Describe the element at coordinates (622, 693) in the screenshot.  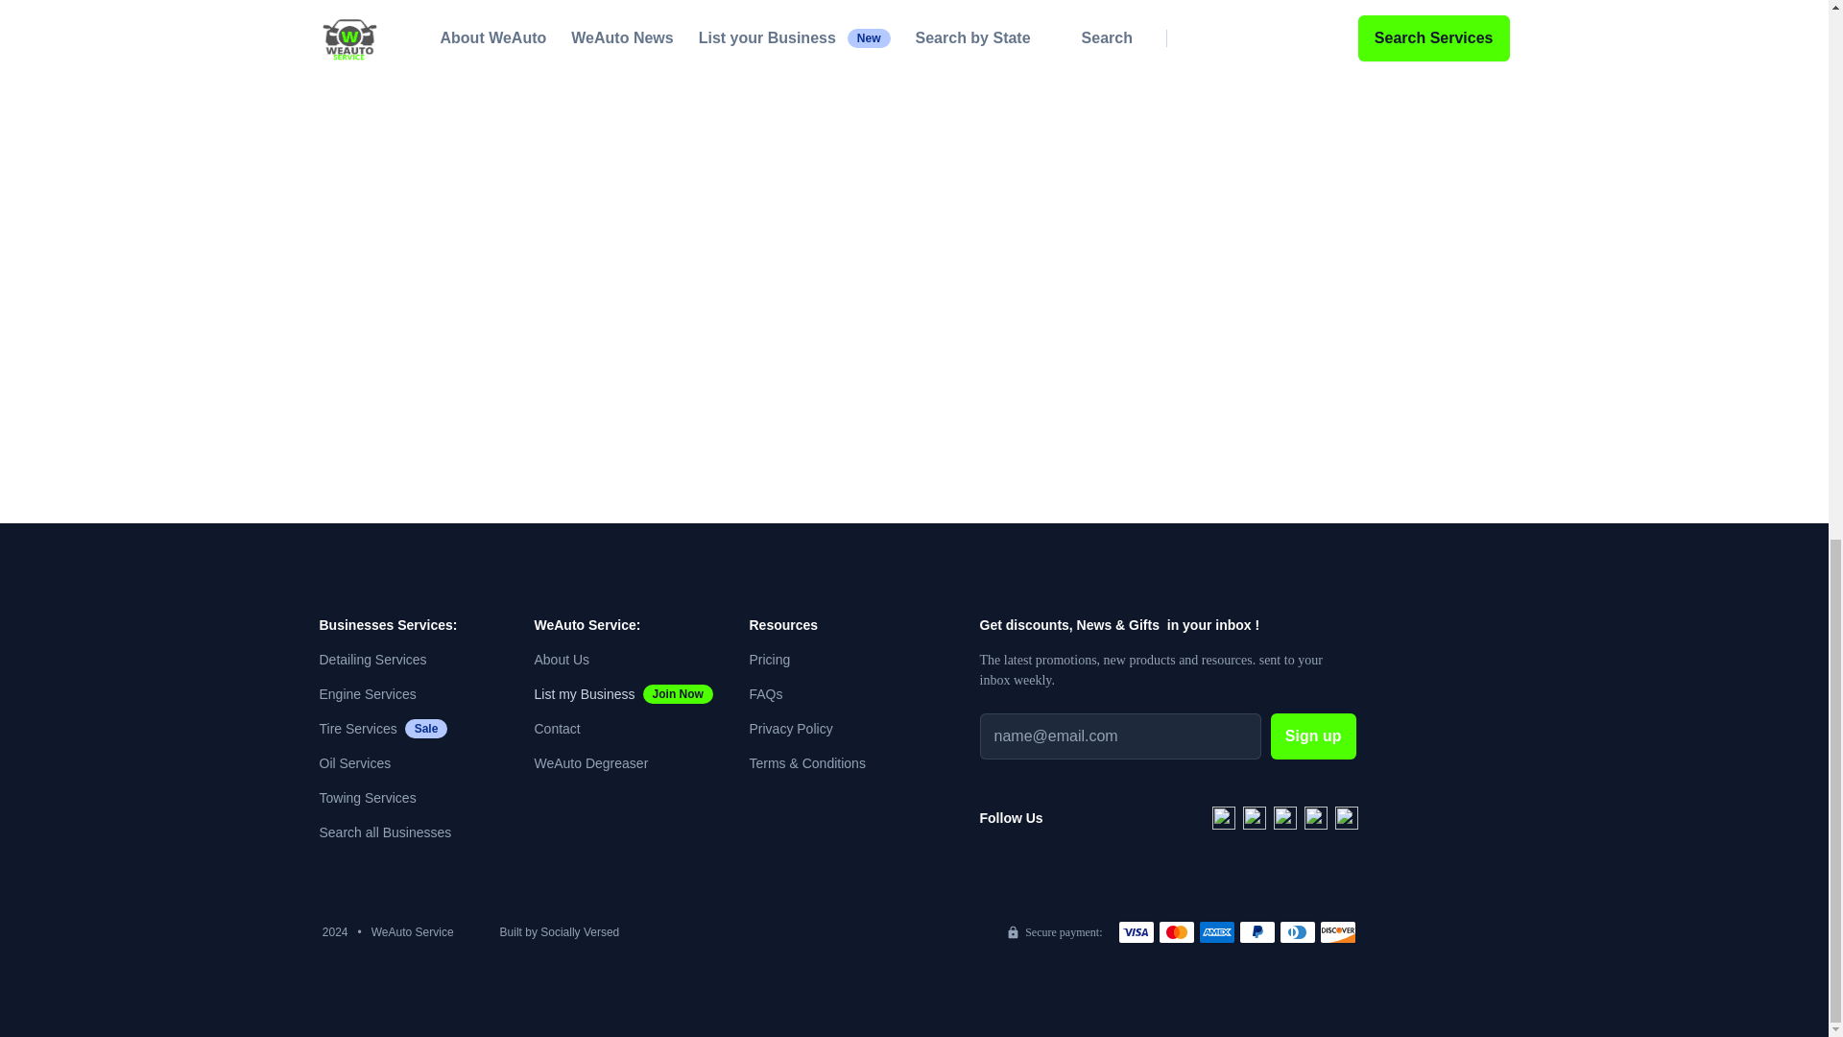
I see `Detailing Services` at that location.